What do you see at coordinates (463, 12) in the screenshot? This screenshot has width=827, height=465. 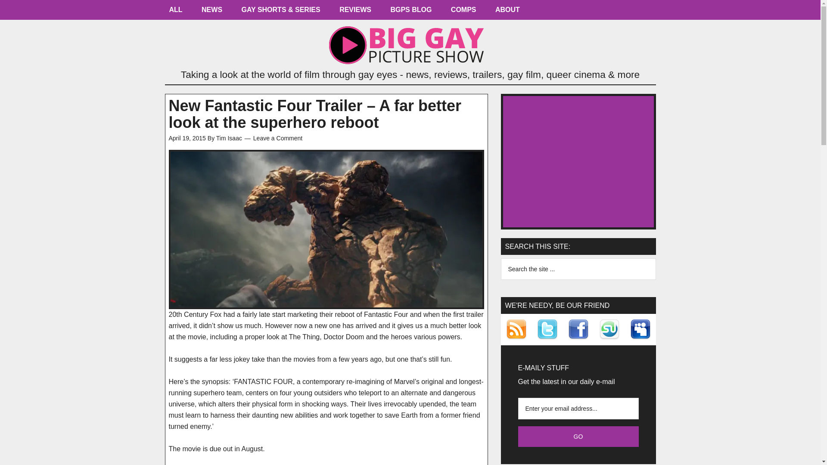 I see `COMPS` at bounding box center [463, 12].